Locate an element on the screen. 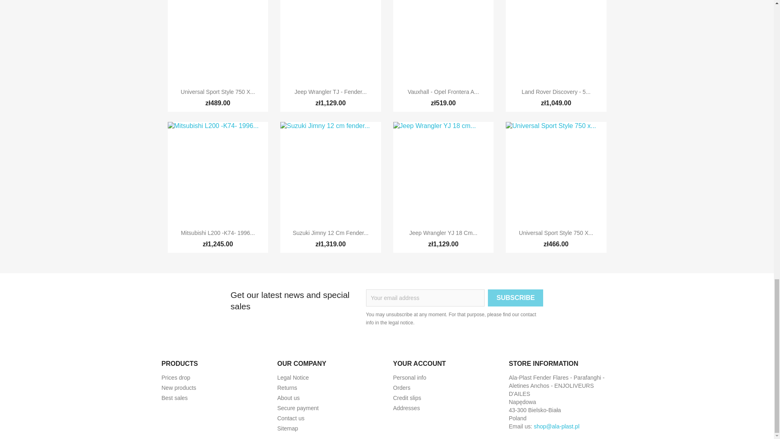  Our special products is located at coordinates (175, 378).